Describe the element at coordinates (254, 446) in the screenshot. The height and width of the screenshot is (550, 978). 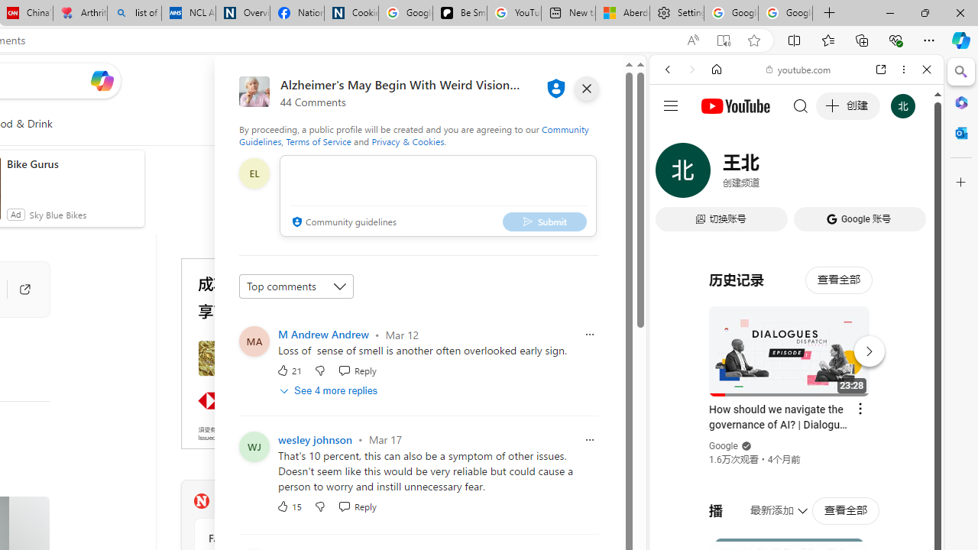
I see `Profile Picture` at that location.